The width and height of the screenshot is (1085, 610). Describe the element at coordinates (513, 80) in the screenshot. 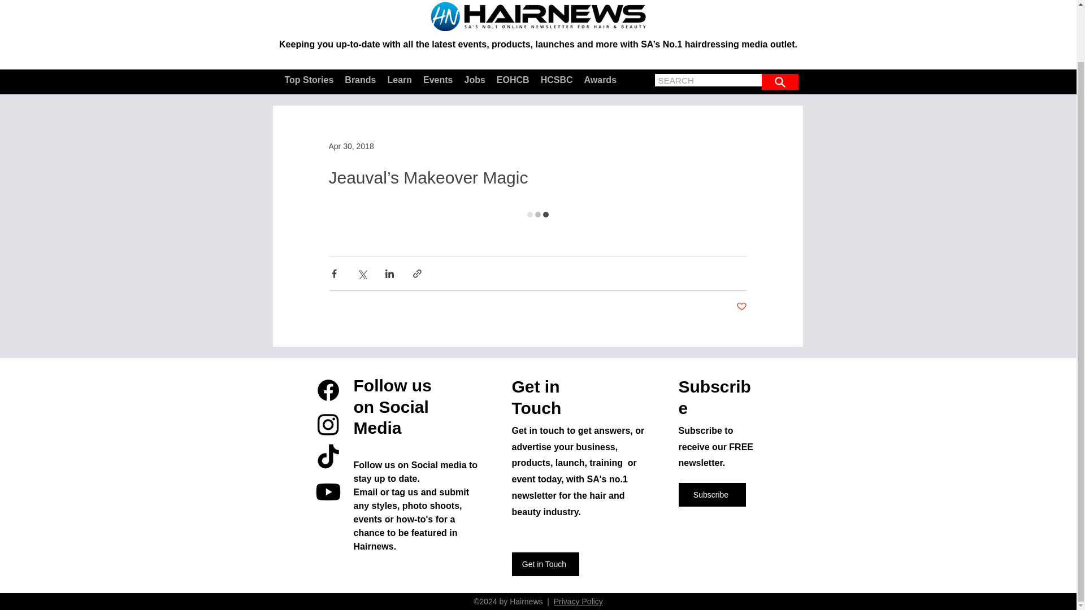

I see `EOHCB` at that location.